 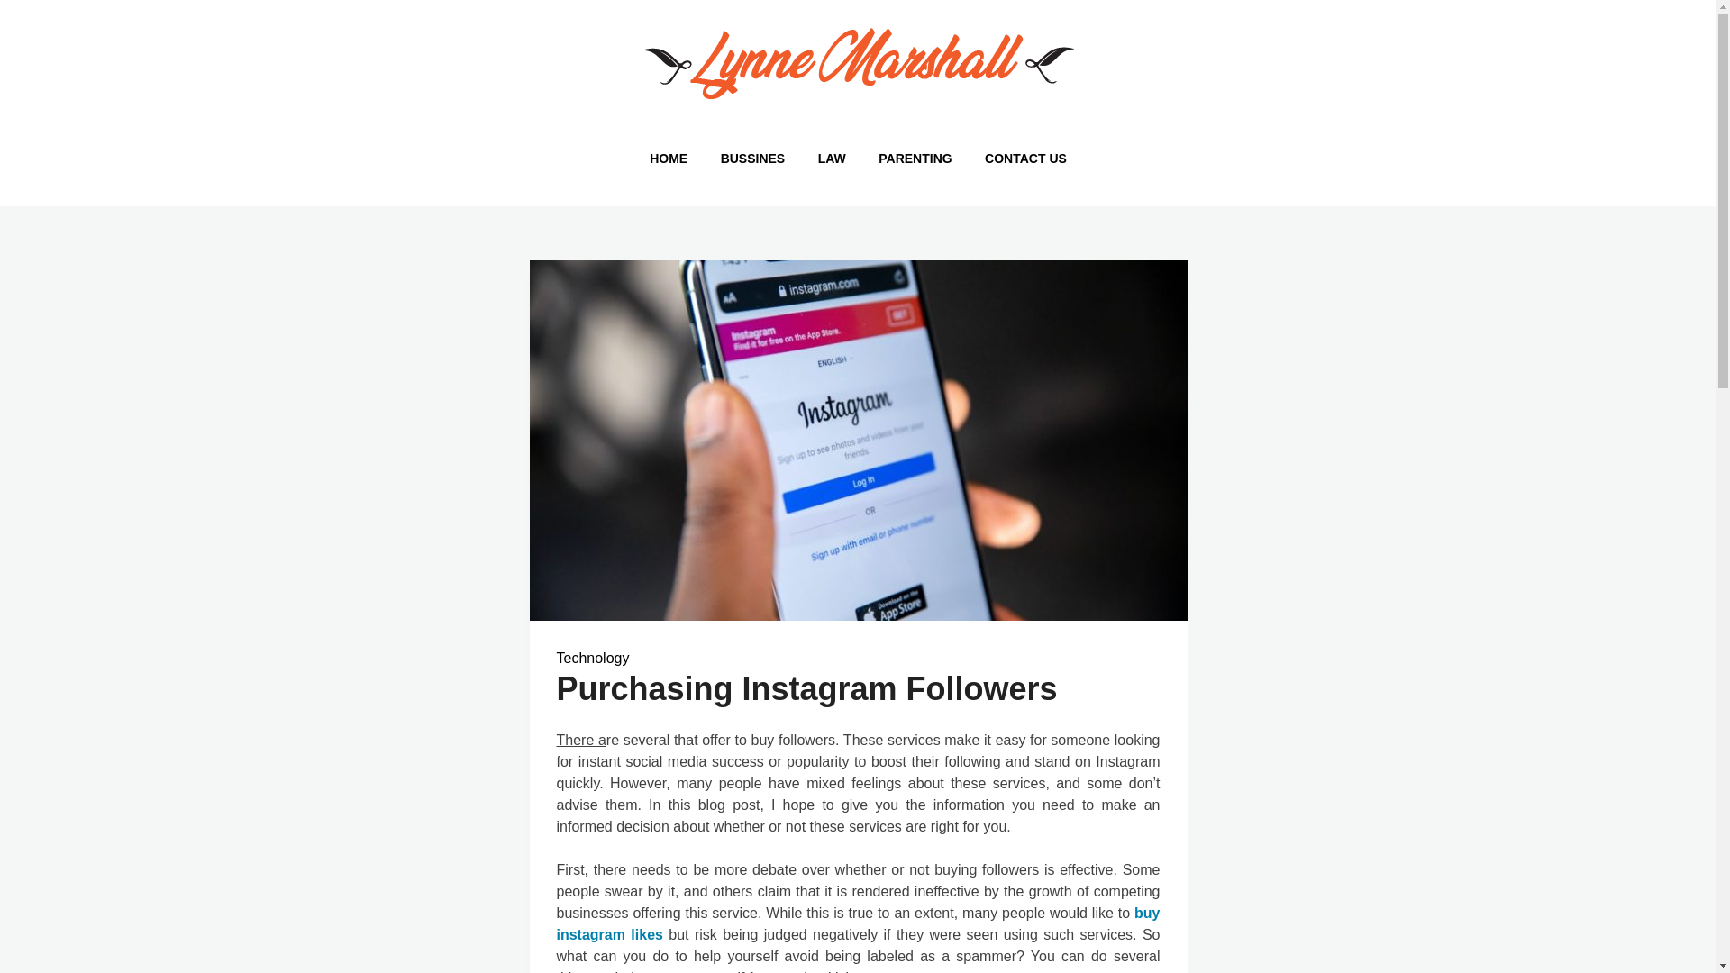 What do you see at coordinates (669, 159) in the screenshot?
I see `HOME` at bounding box center [669, 159].